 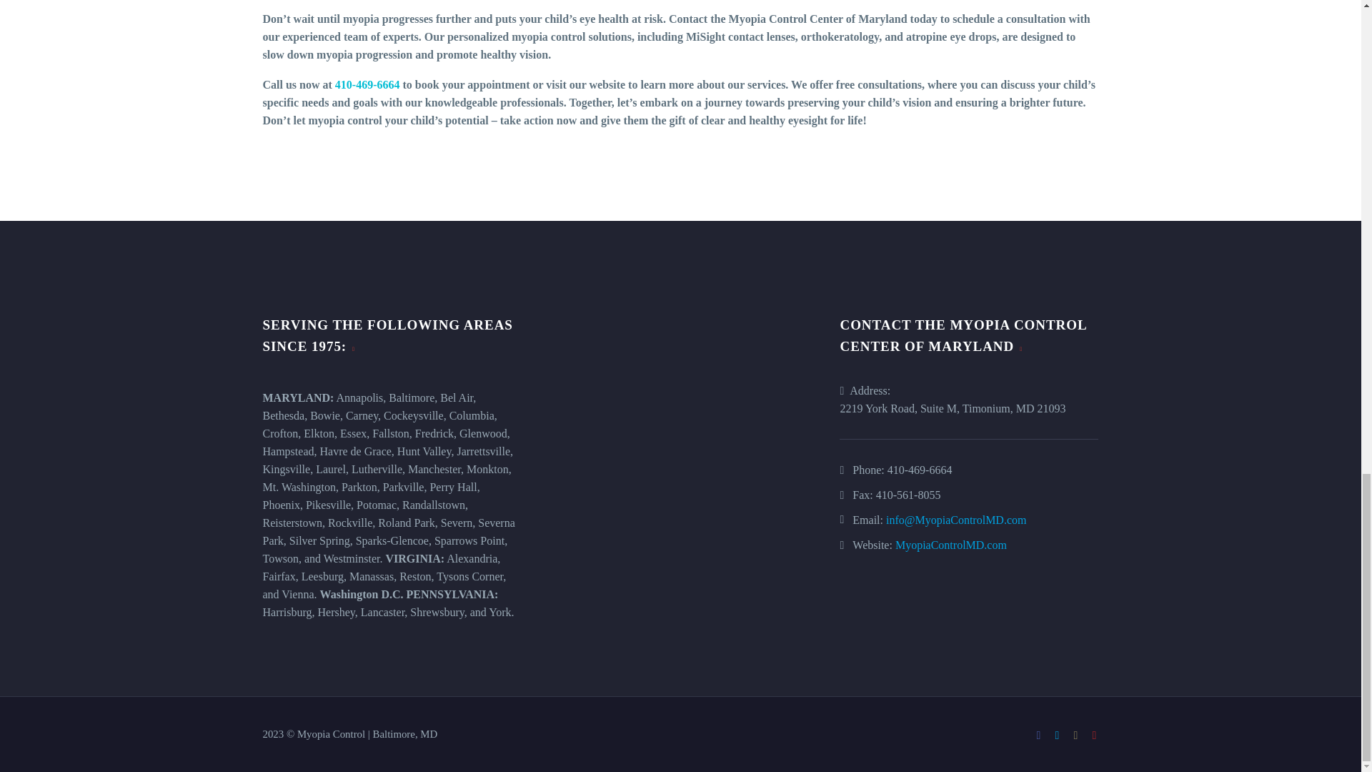 What do you see at coordinates (1058, 735) in the screenshot?
I see `Twitter` at bounding box center [1058, 735].